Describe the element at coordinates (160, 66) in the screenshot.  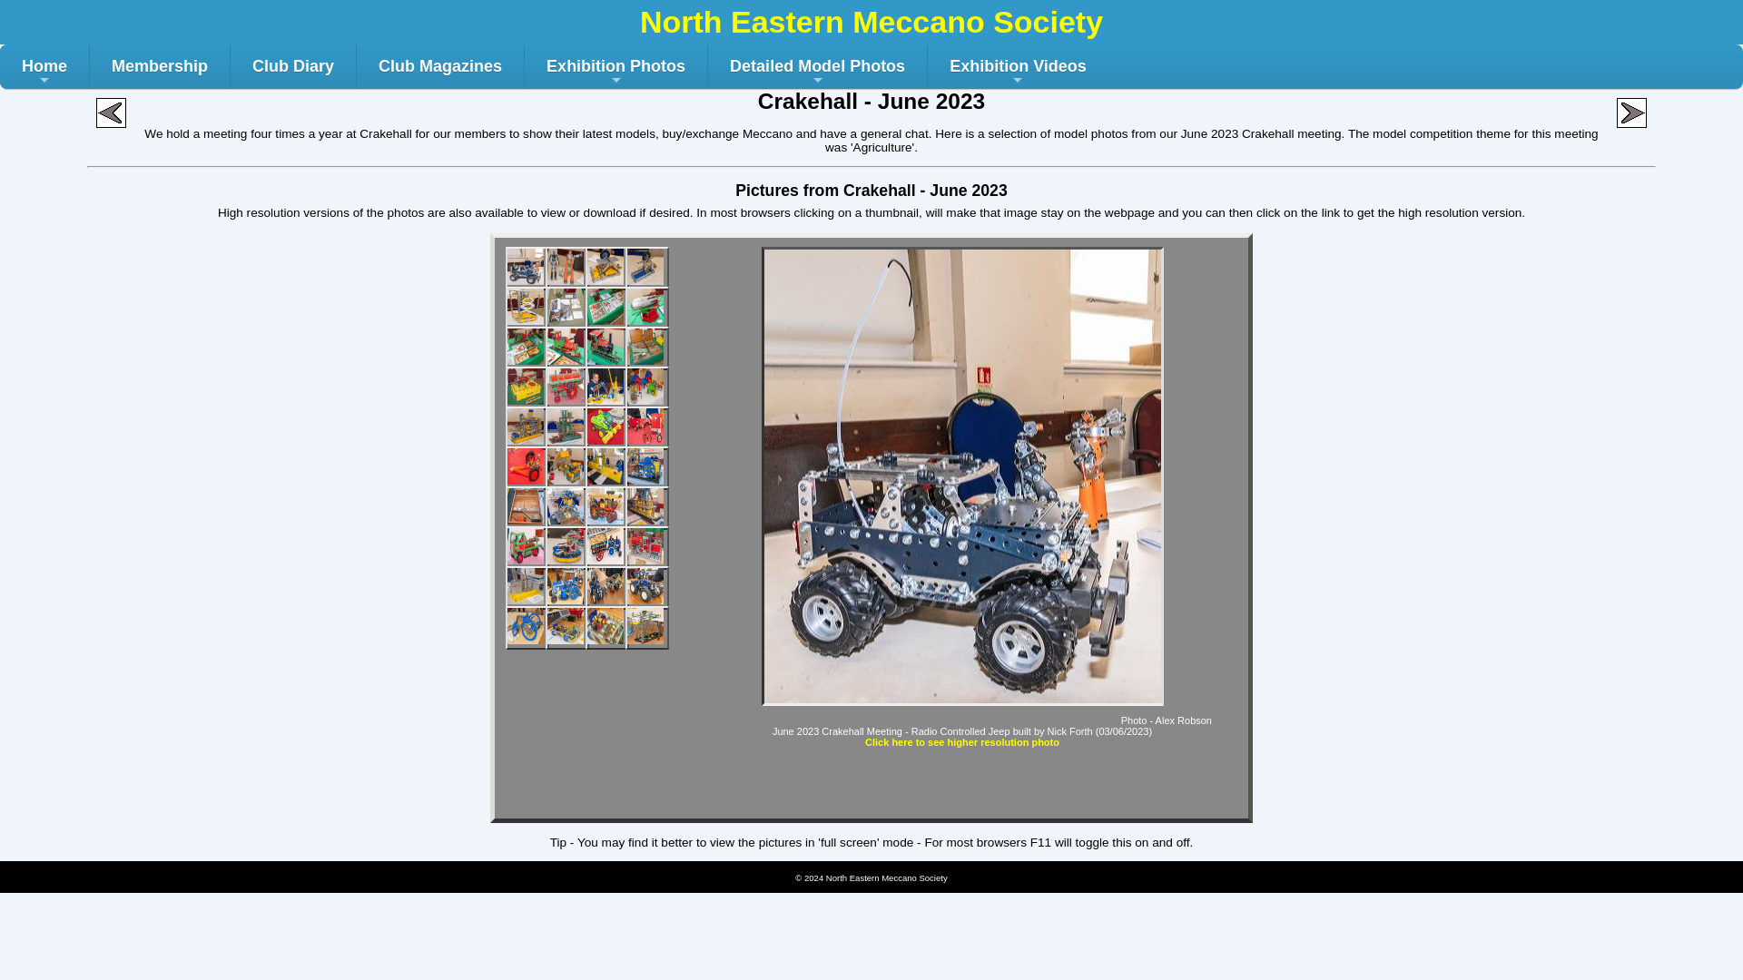
I see `Membership` at that location.